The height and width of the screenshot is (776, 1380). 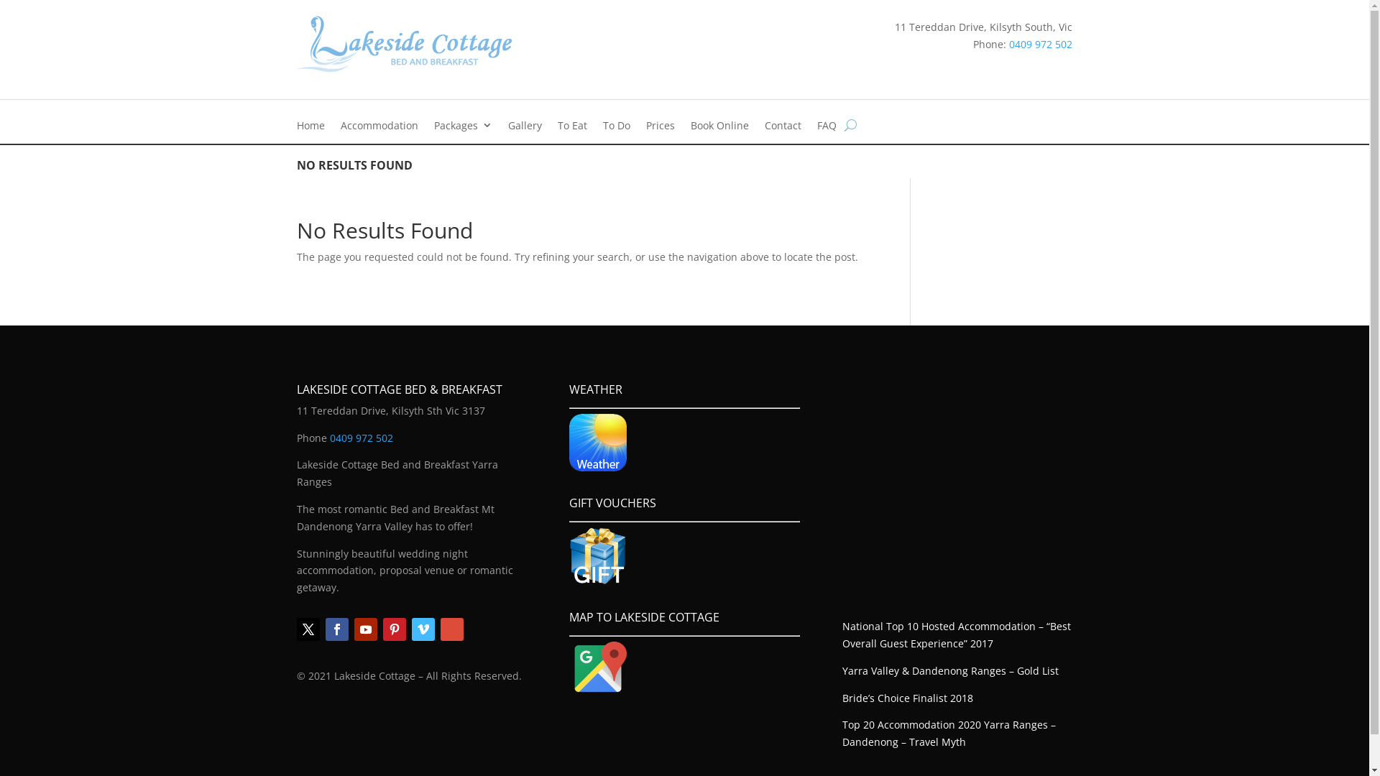 What do you see at coordinates (365, 629) in the screenshot?
I see `Follow on Youtube` at bounding box center [365, 629].